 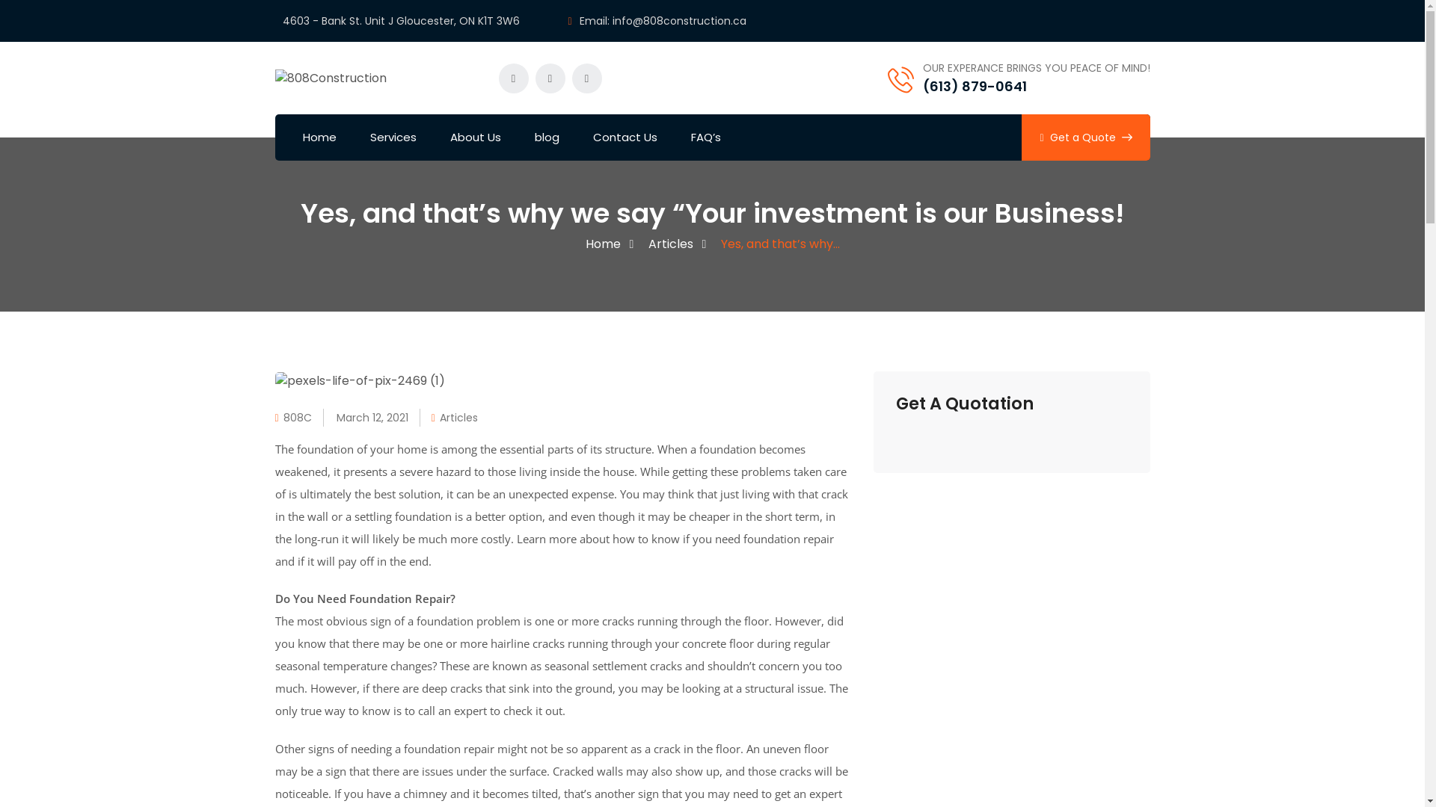 I want to click on Services, so click(x=393, y=137).